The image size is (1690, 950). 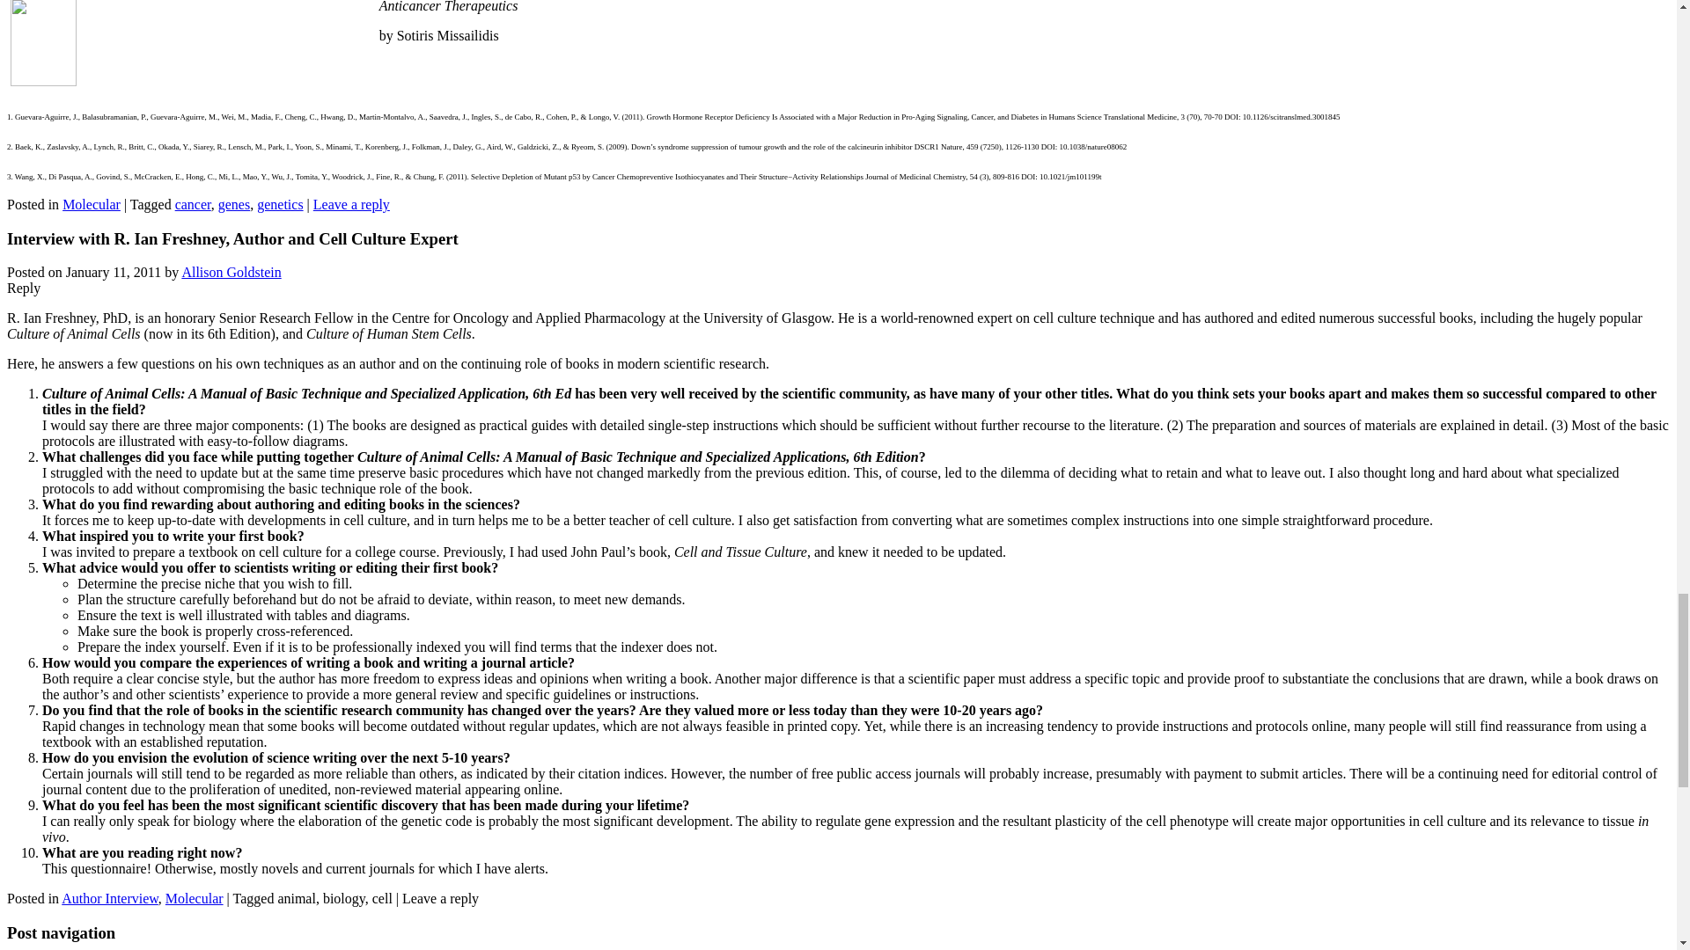 What do you see at coordinates (234, 204) in the screenshot?
I see `genes` at bounding box center [234, 204].